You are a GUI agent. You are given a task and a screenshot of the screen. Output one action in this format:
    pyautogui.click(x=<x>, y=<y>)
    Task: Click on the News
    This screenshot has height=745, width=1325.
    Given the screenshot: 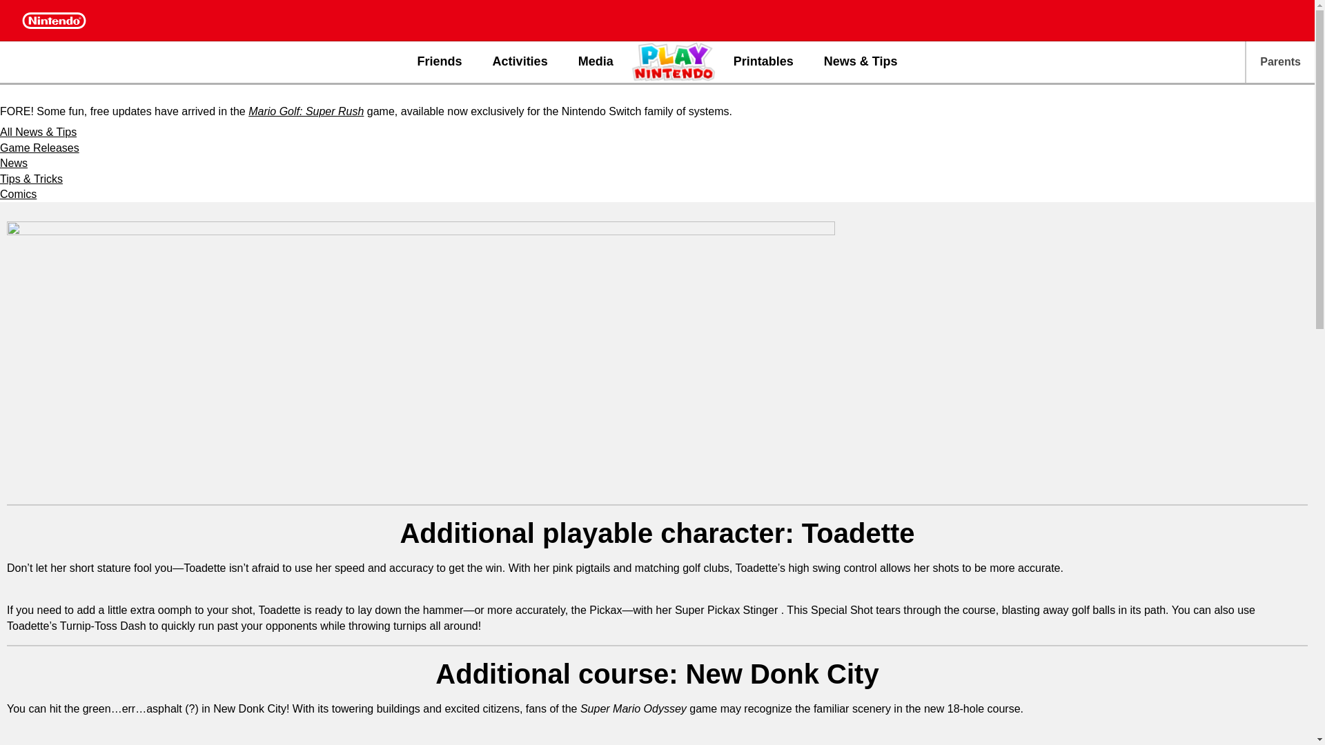 What is the action you would take?
    pyautogui.click(x=14, y=163)
    